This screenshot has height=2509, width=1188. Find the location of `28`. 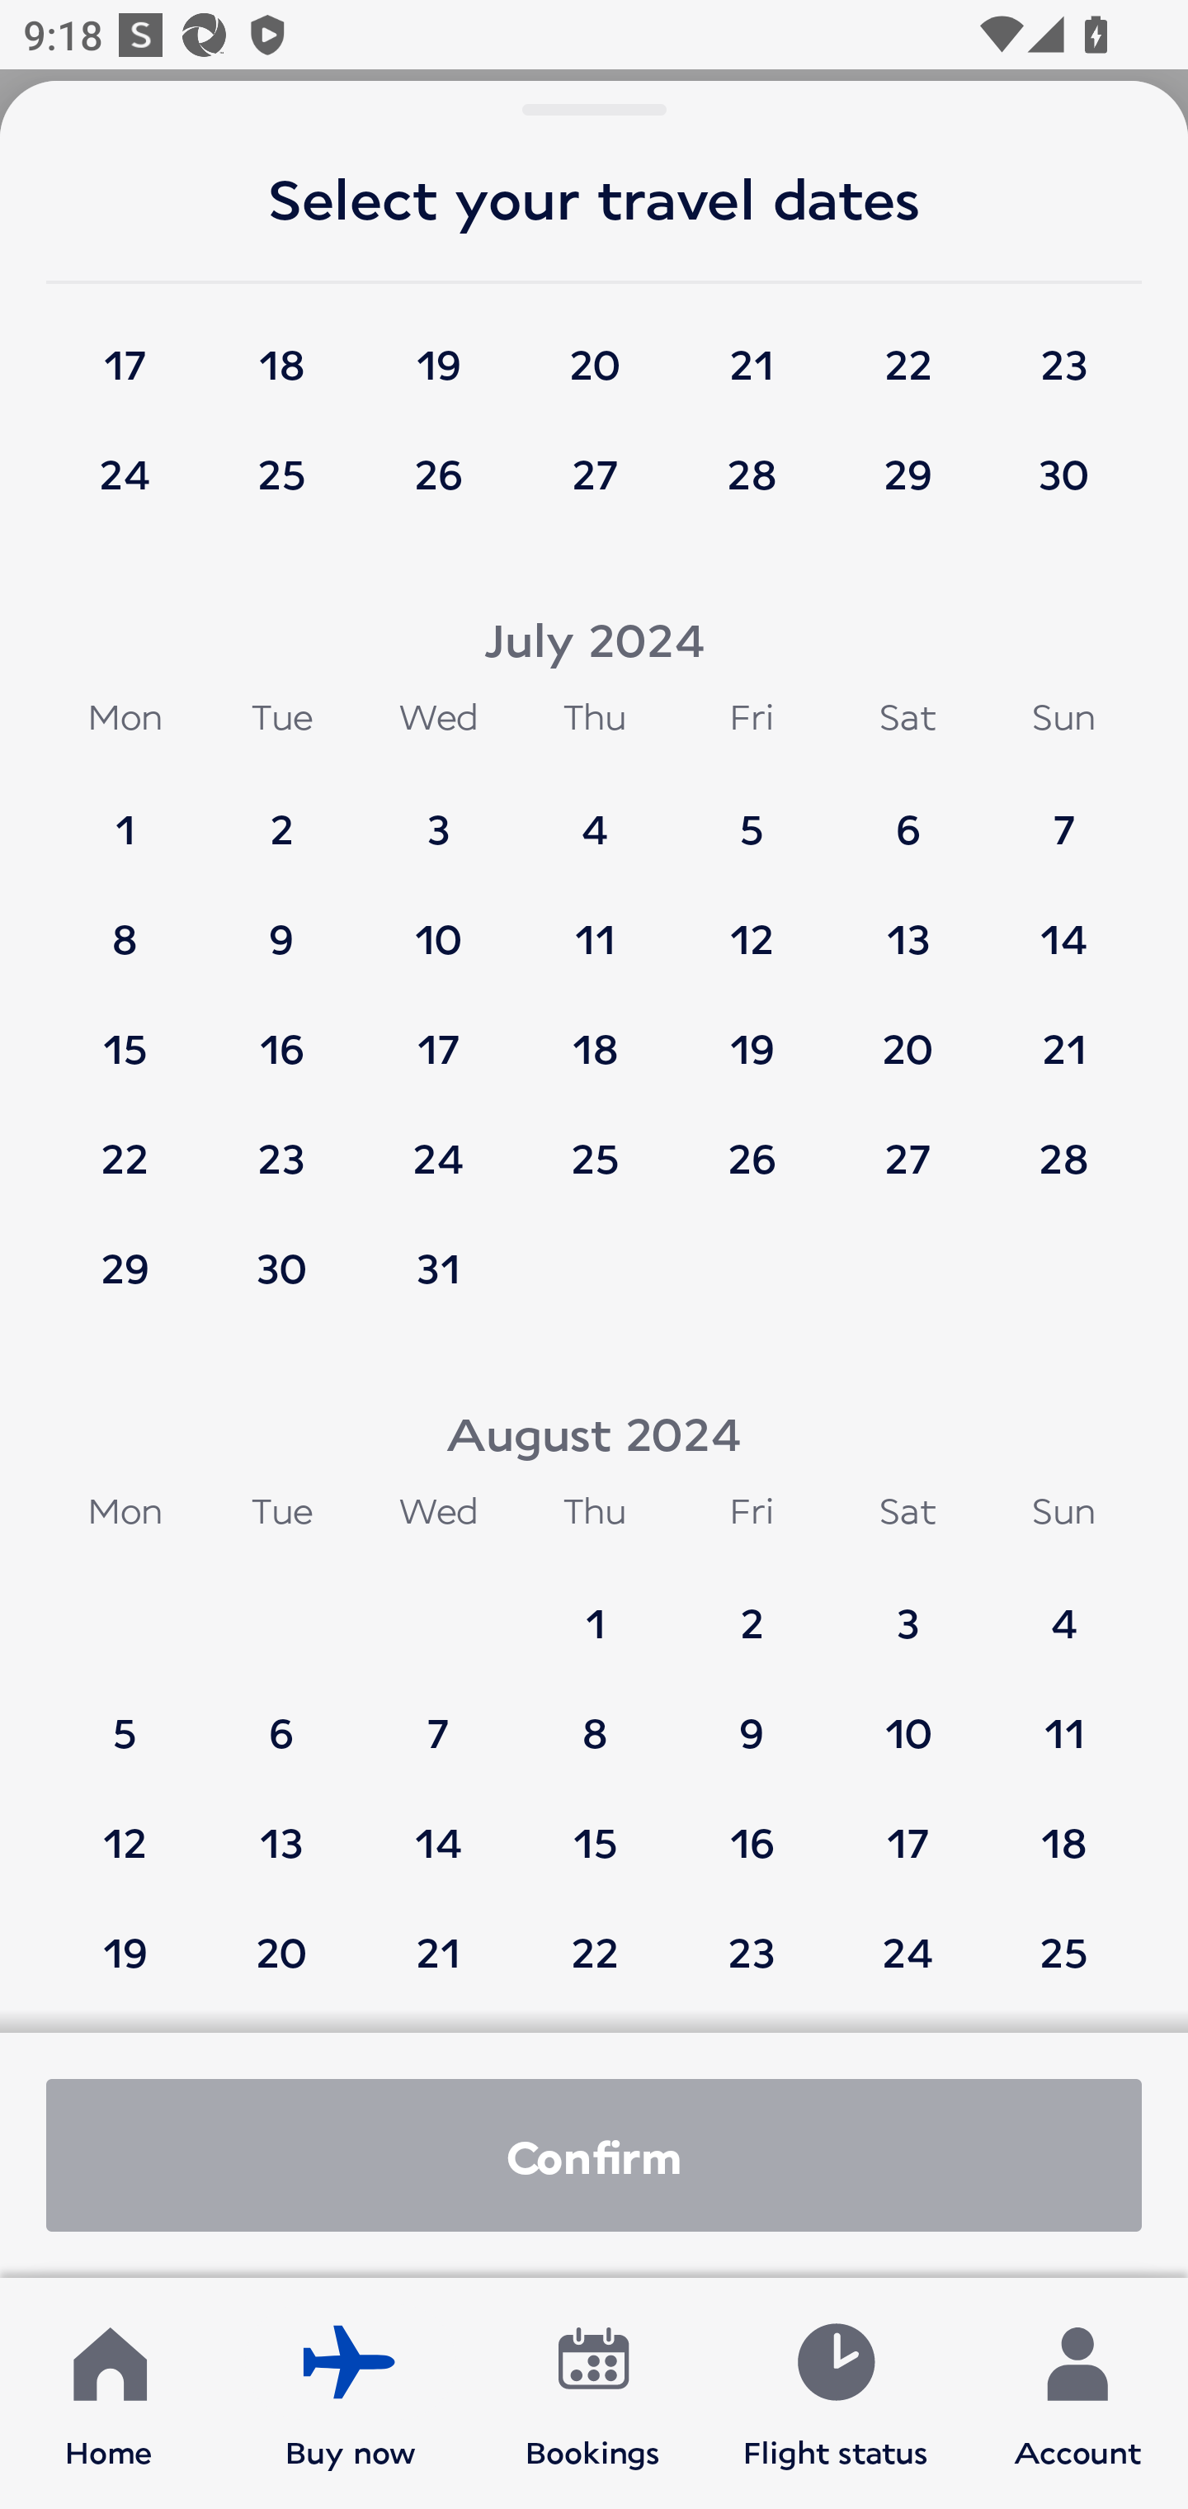

28 is located at coordinates (752, 472).